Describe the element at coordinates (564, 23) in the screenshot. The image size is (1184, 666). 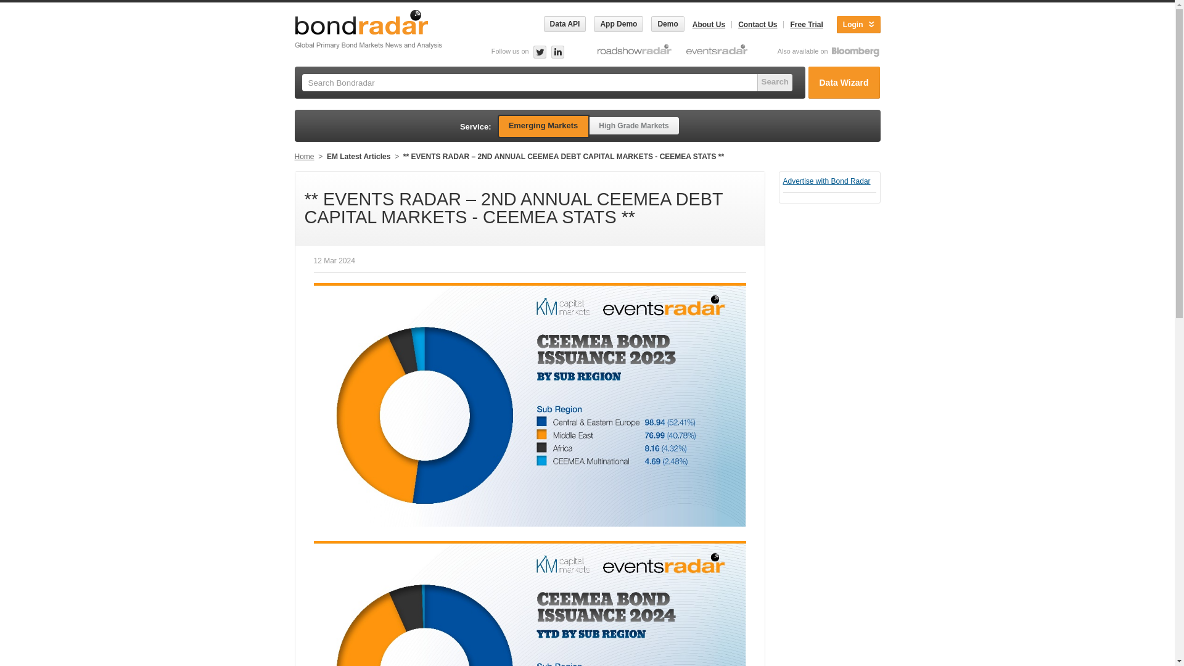
I see `Data API` at that location.